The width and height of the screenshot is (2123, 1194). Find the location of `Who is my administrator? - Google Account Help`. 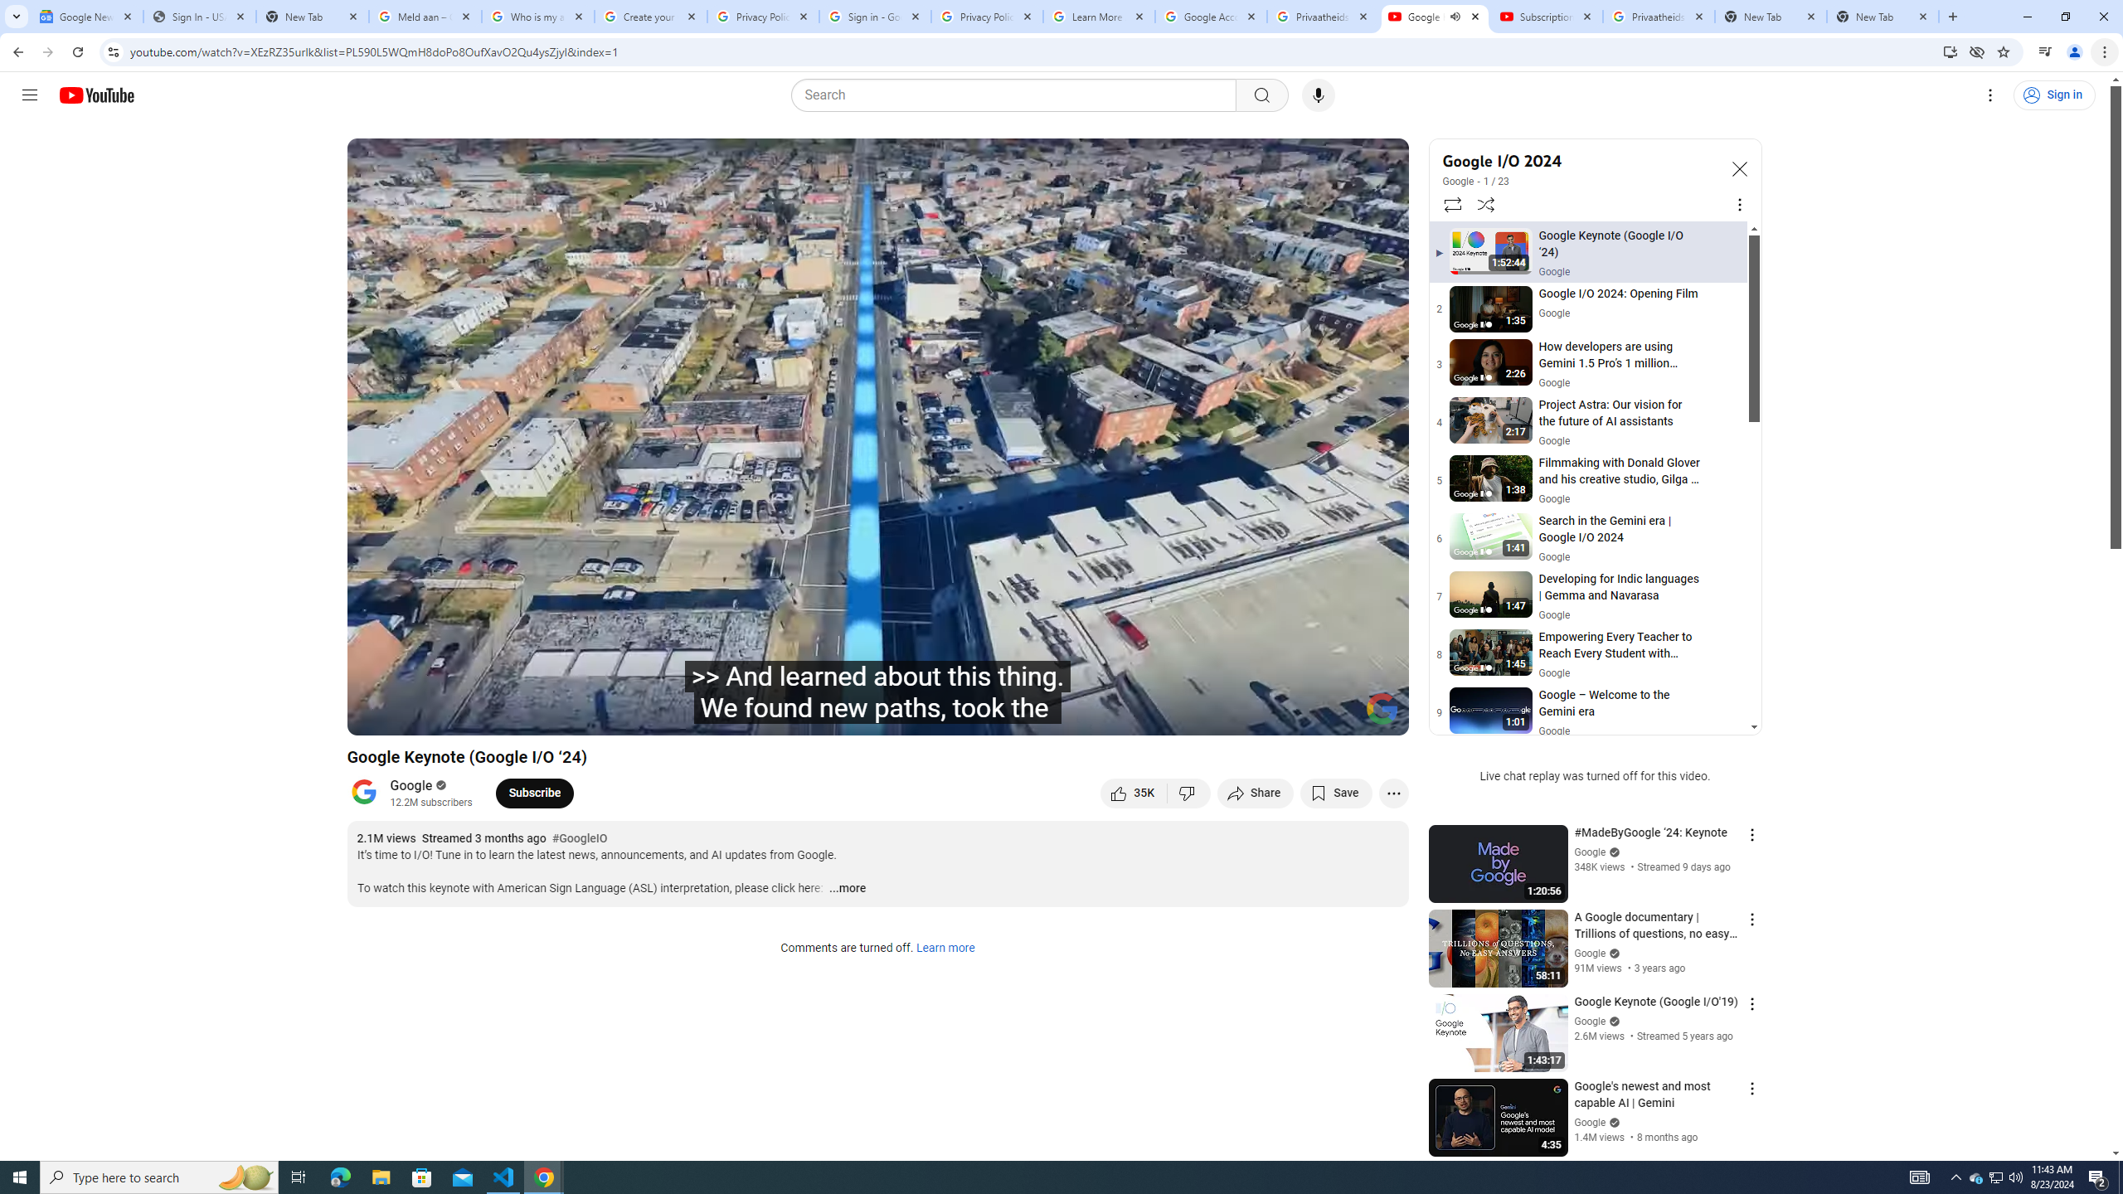

Who is my administrator? - Google Account Help is located at coordinates (537, 17).